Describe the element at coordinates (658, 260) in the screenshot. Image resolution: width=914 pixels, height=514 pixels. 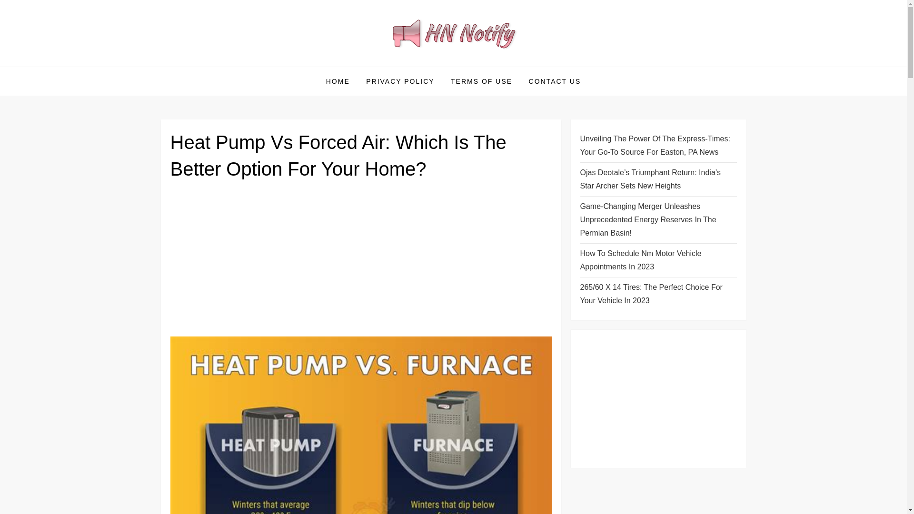
I see `How To Schedule Nm Motor Vehicle Appointments In 2023` at that location.